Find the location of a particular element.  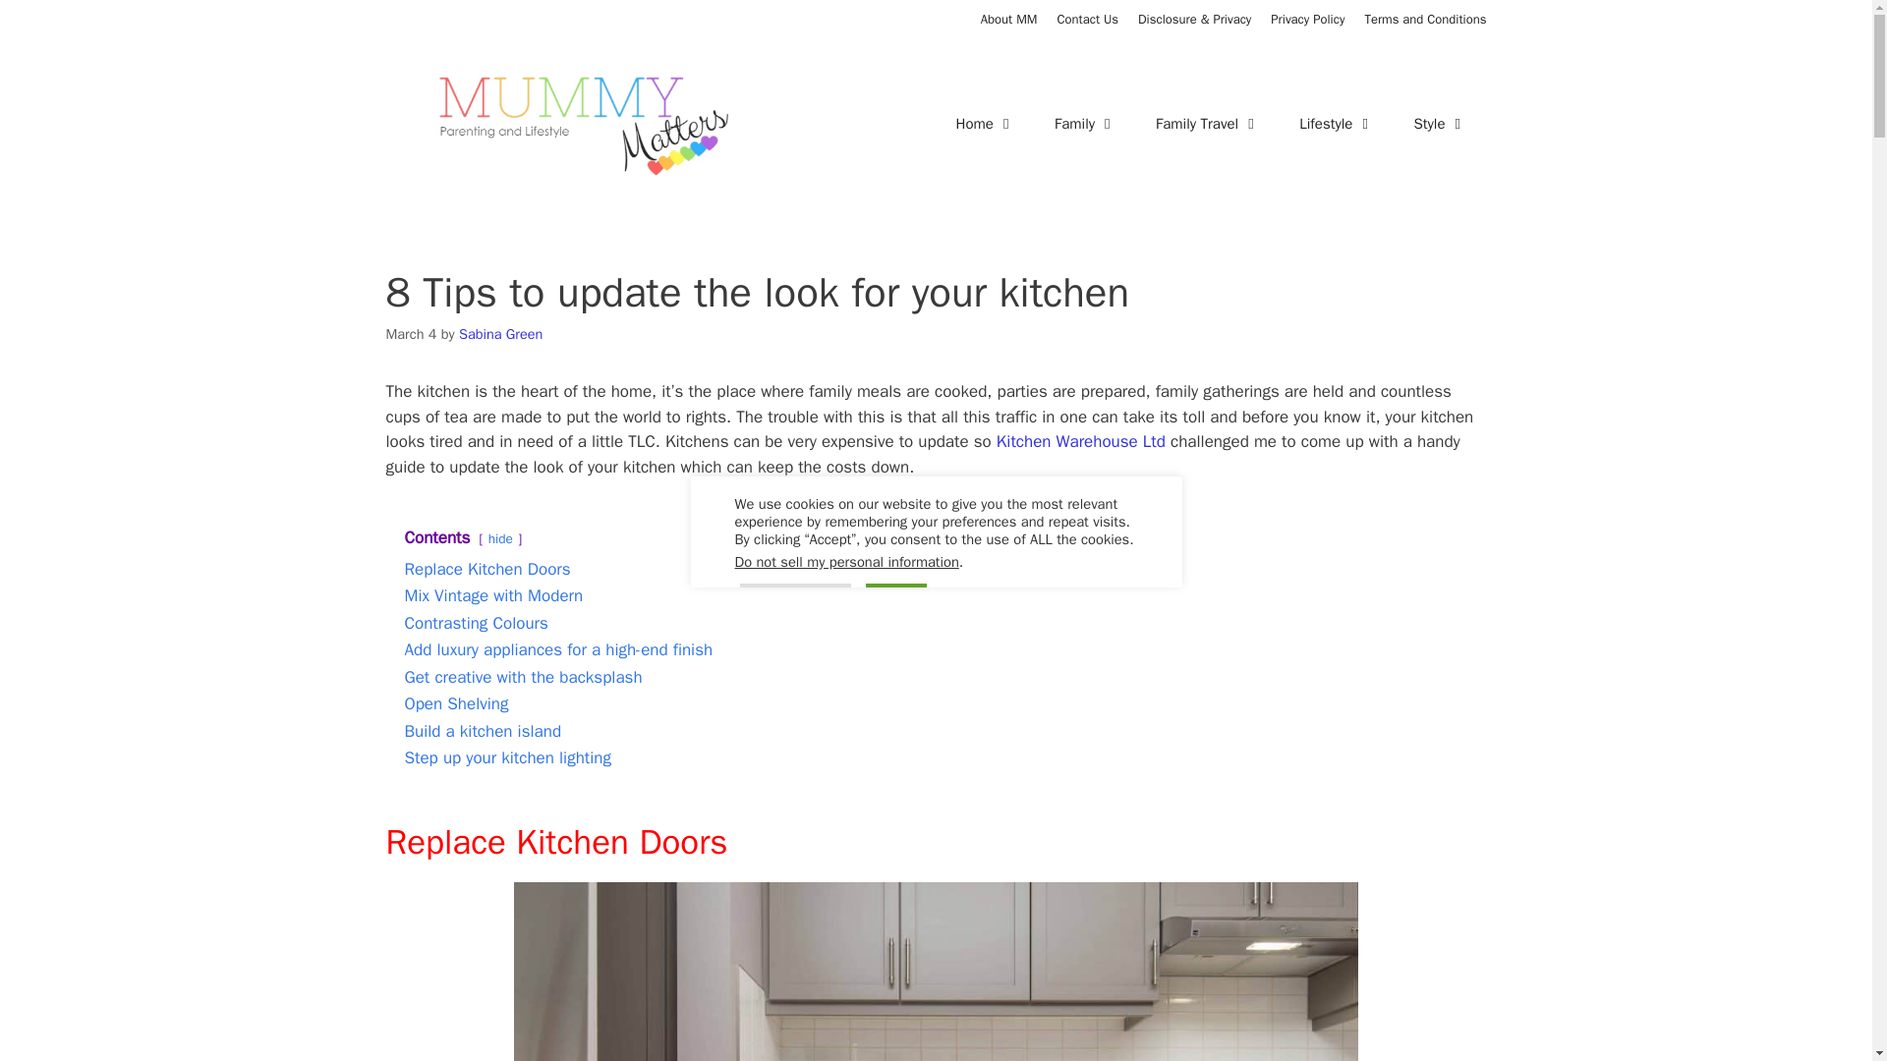

Home is located at coordinates (985, 124).